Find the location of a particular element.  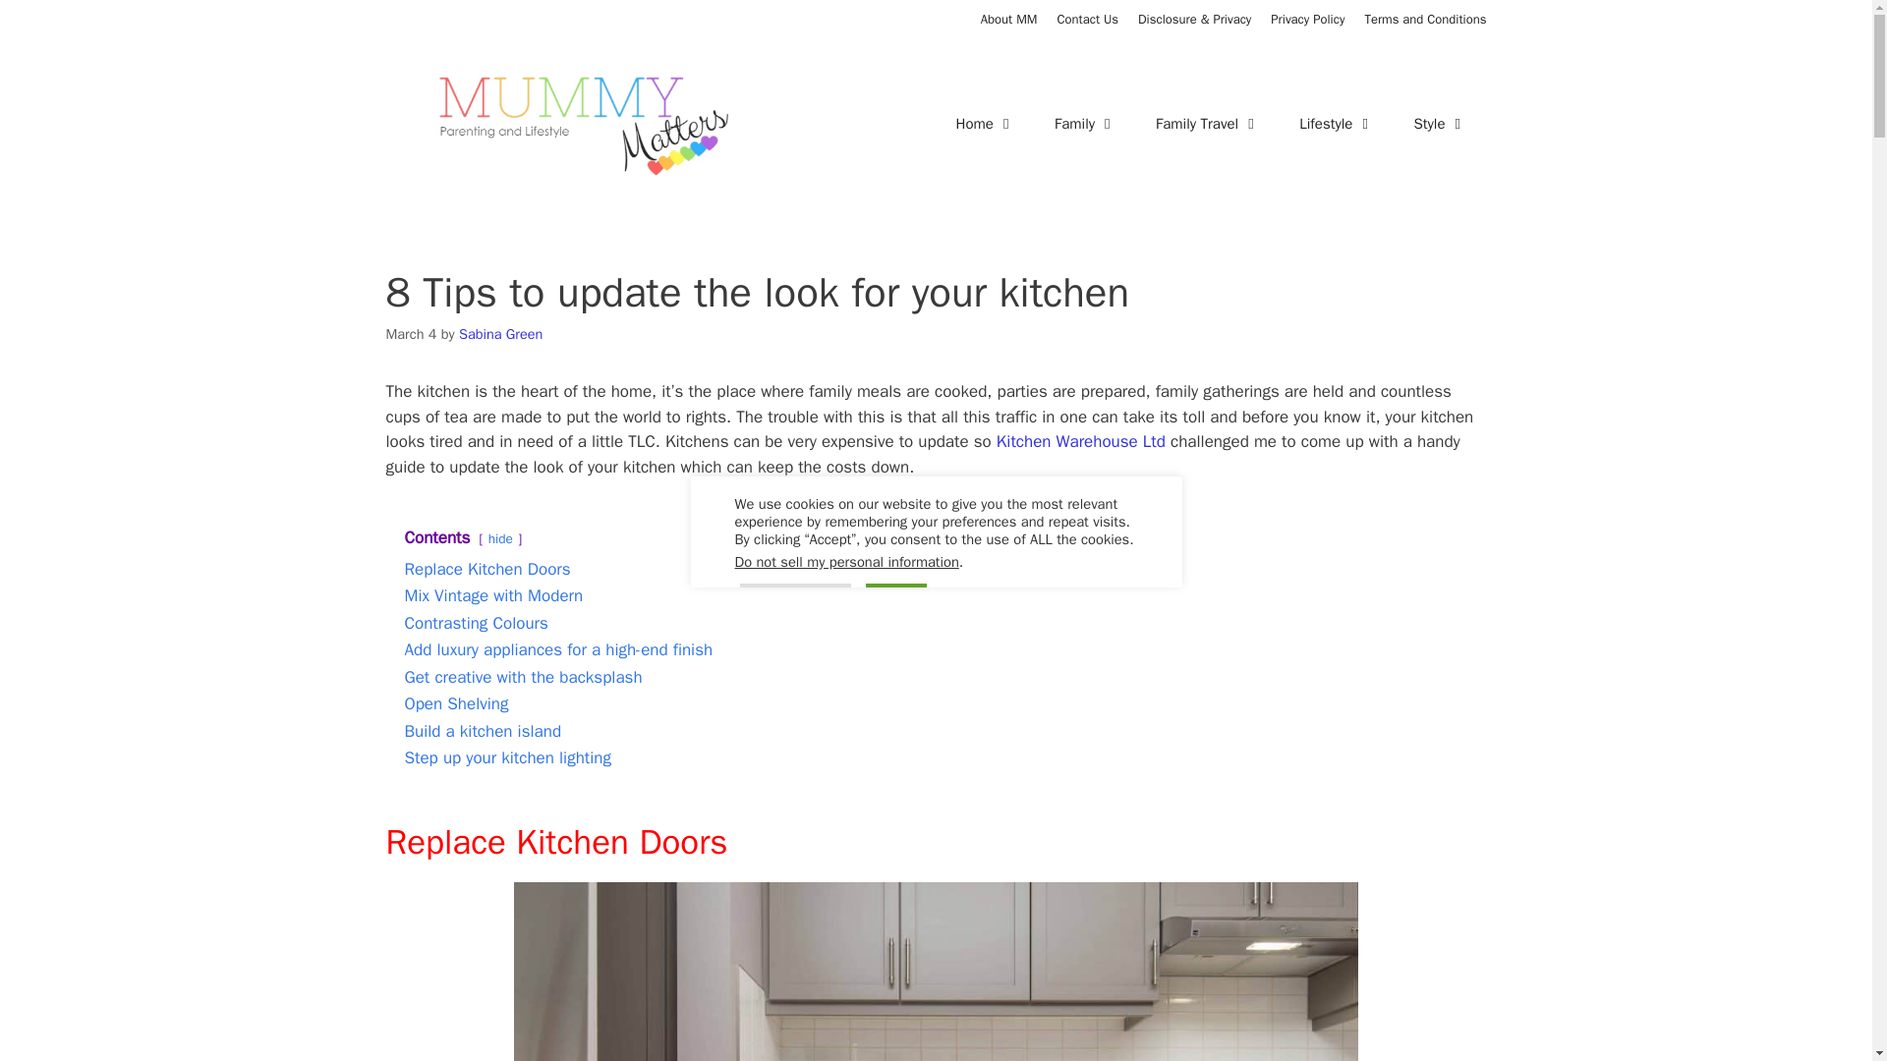

Home is located at coordinates (985, 124).